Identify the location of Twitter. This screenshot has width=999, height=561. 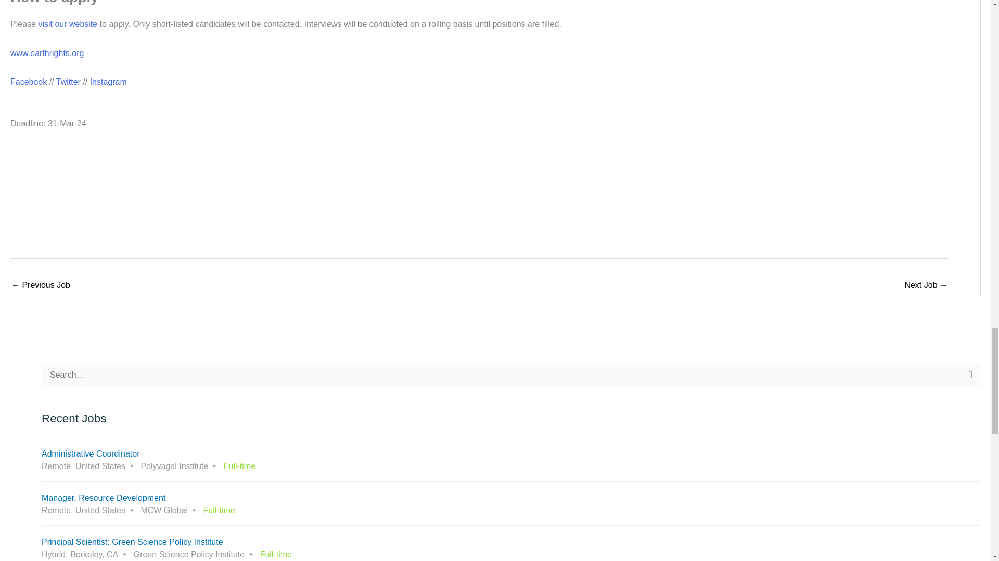
(68, 82).